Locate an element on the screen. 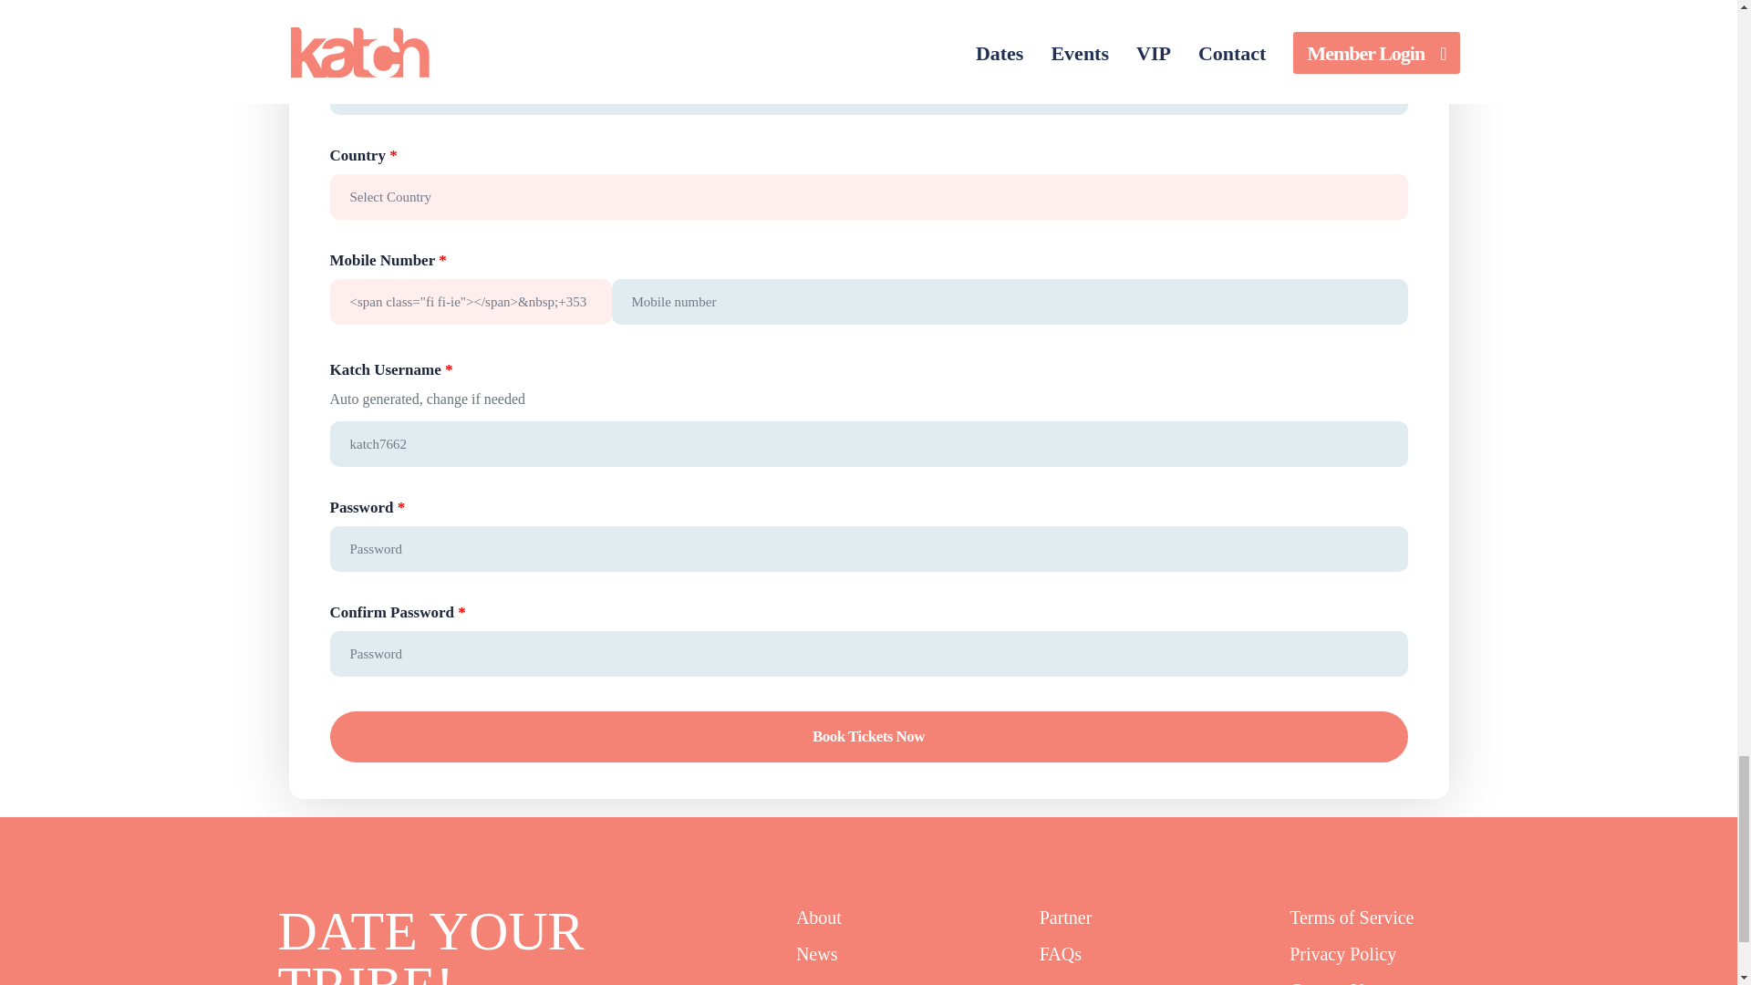  Book Tickets Now is located at coordinates (868, 736).